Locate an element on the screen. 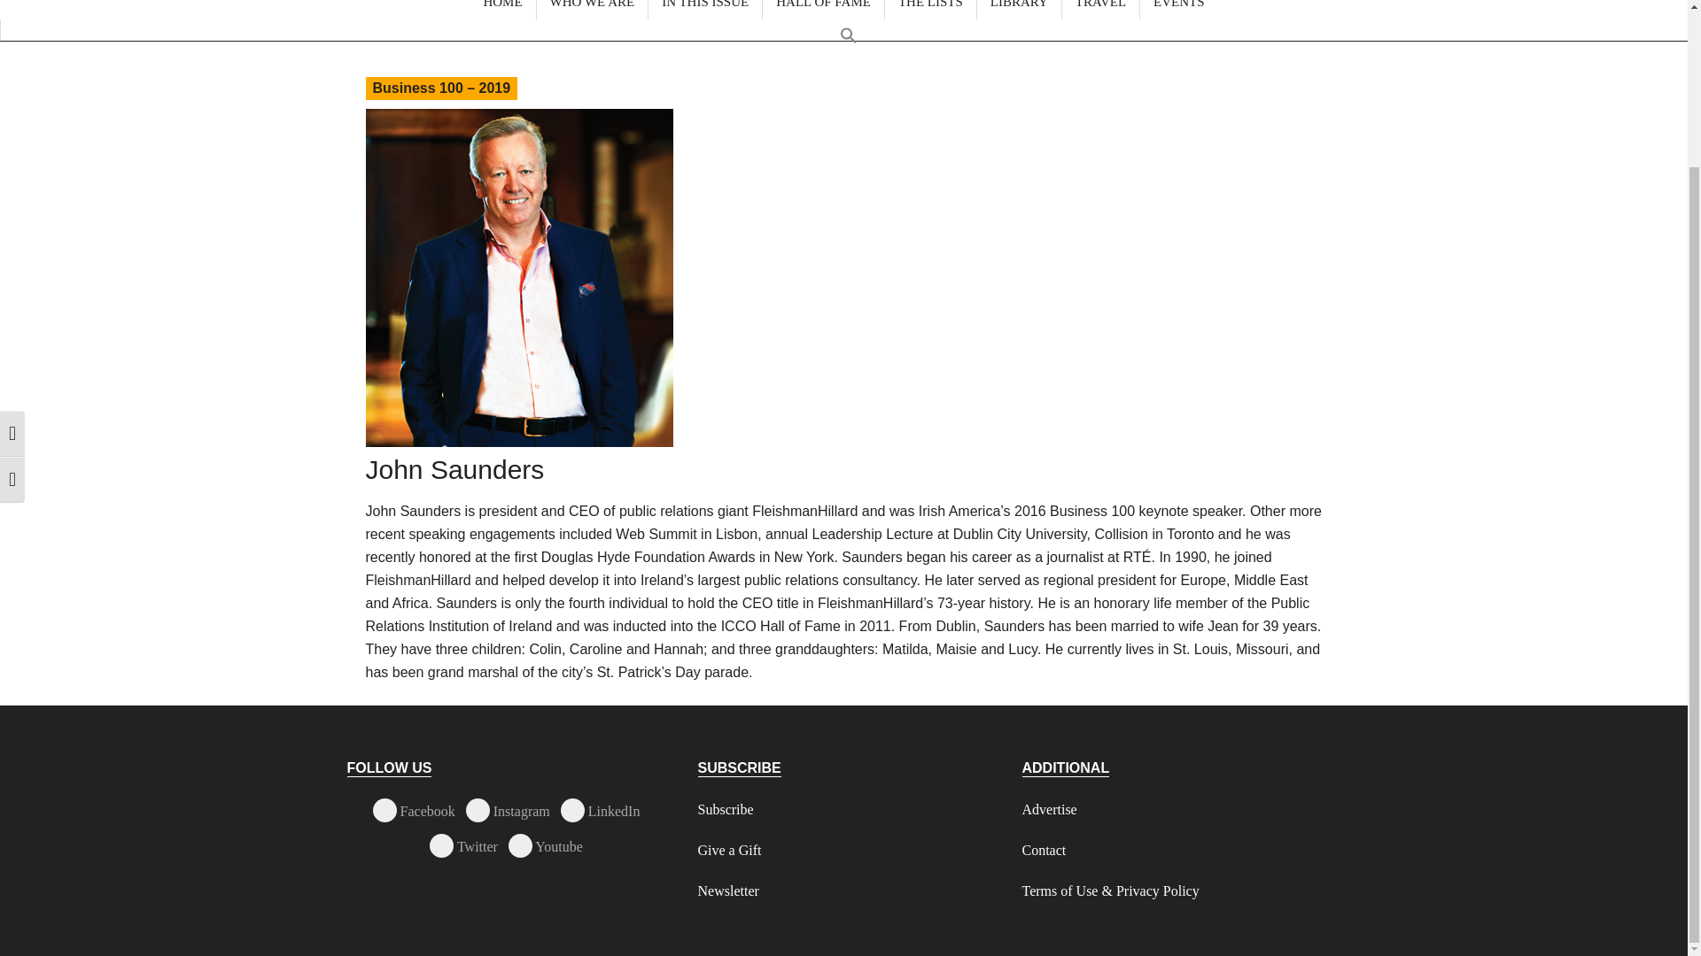 The width and height of the screenshot is (1701, 956). IN THIS ISSUE is located at coordinates (705, 9).